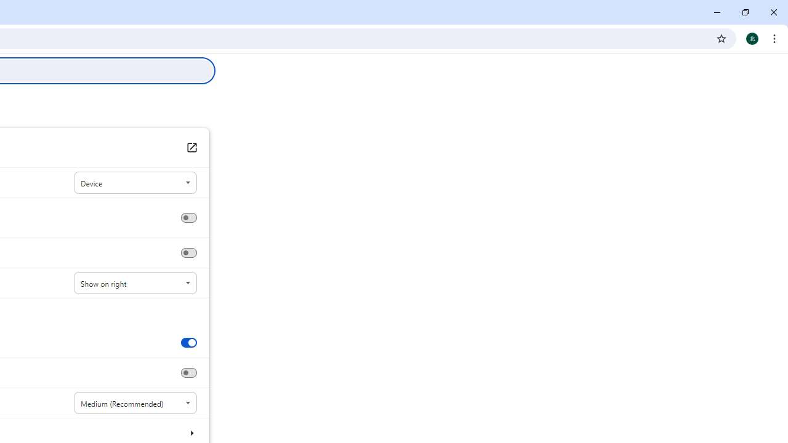  What do you see at coordinates (191, 148) in the screenshot?
I see `Theme Open Chrome Web Store` at bounding box center [191, 148].